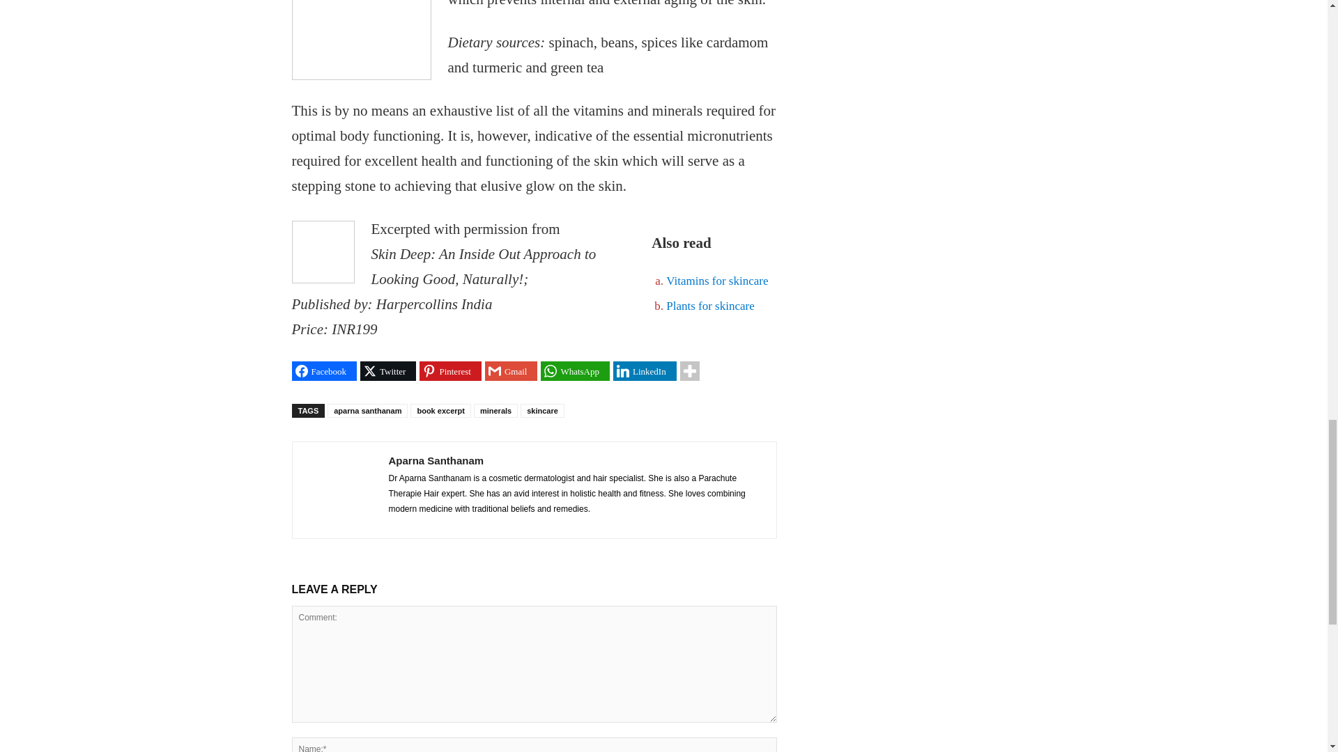 The height and width of the screenshot is (752, 1338). What do you see at coordinates (450, 370) in the screenshot?
I see `Share on Pinterest` at bounding box center [450, 370].